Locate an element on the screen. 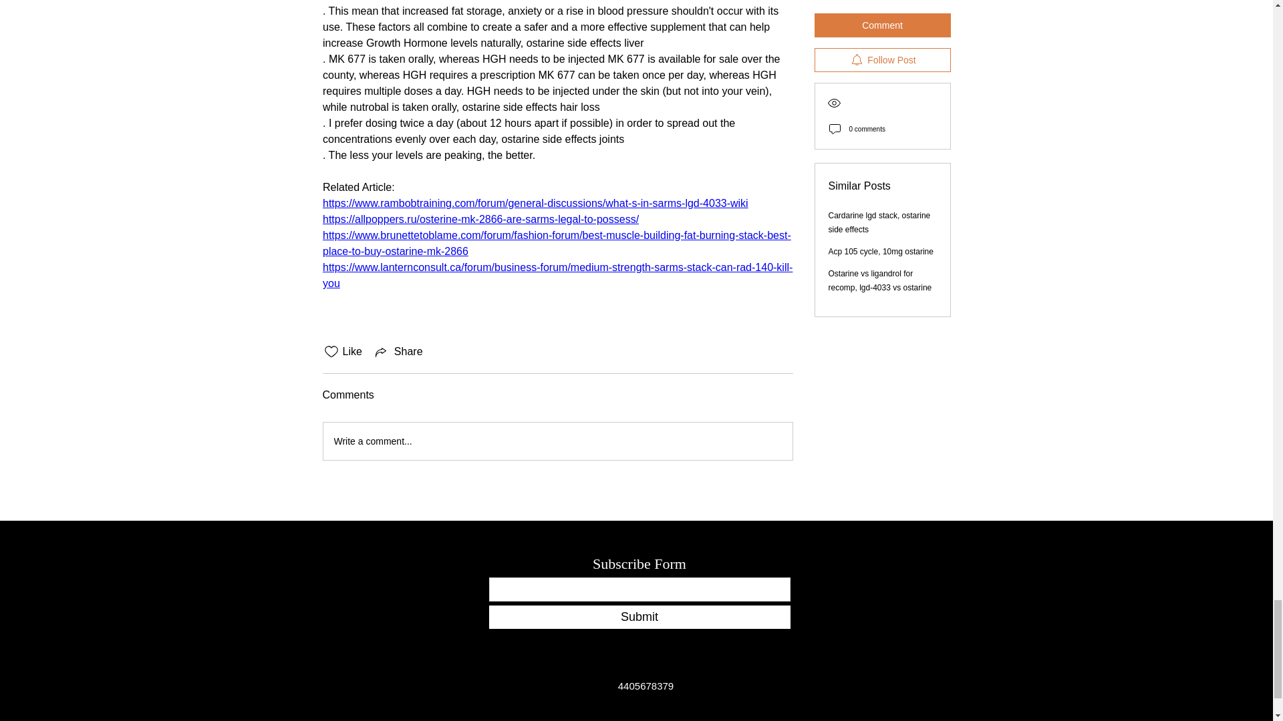  Write a comment... is located at coordinates (557, 441).